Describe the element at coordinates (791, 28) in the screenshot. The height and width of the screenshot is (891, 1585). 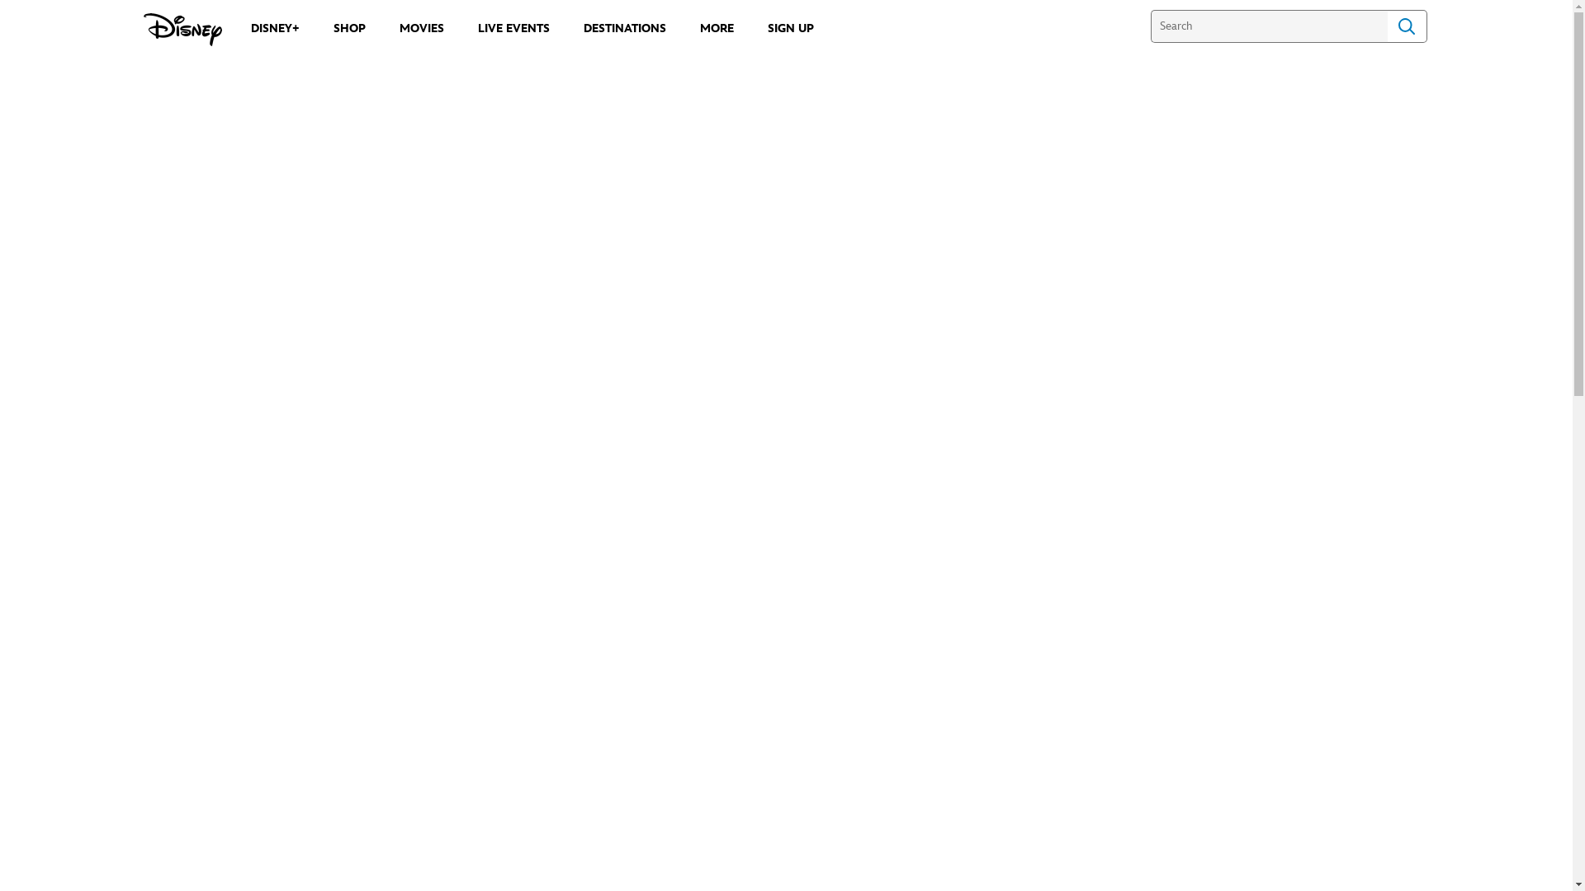
I see `SIGN UP` at that location.